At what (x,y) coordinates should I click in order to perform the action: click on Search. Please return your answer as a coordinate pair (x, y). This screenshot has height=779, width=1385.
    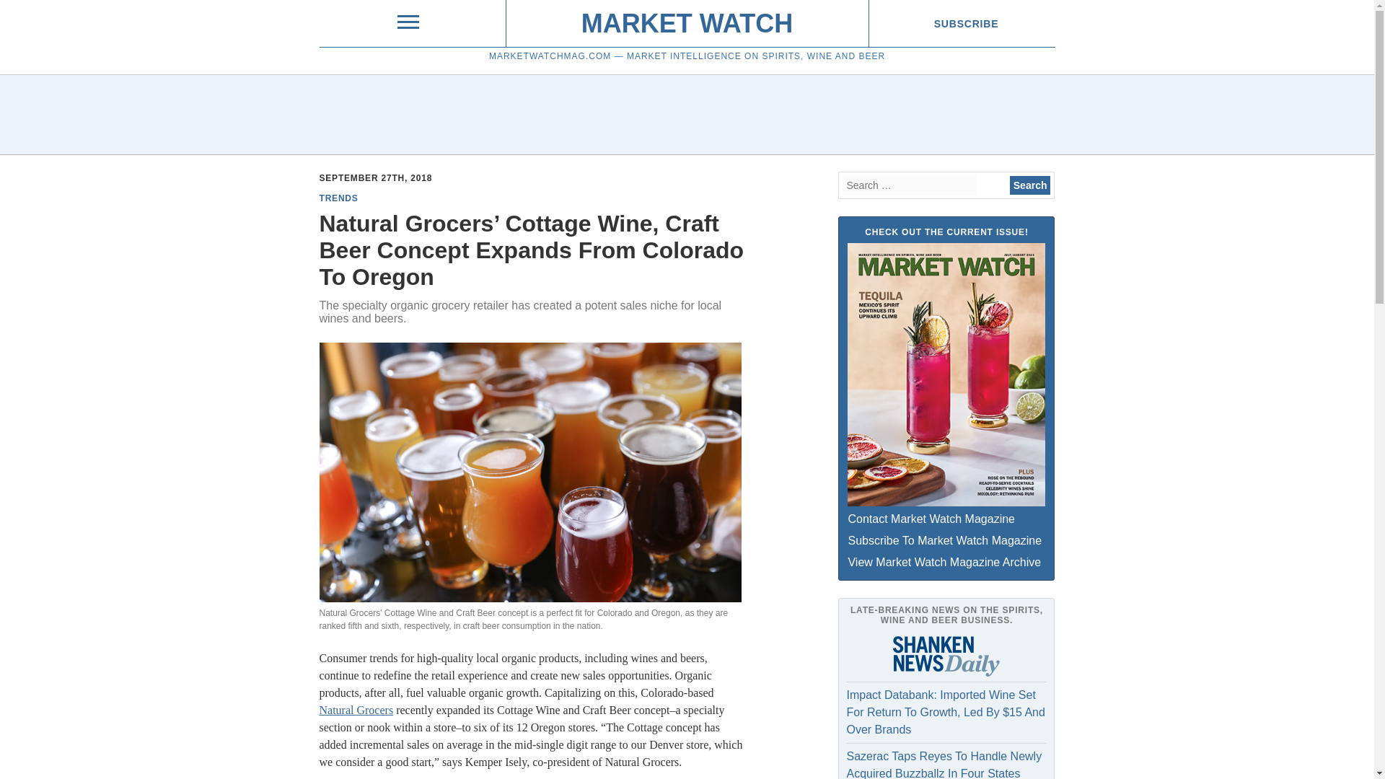
    Looking at the image, I should click on (1030, 185).